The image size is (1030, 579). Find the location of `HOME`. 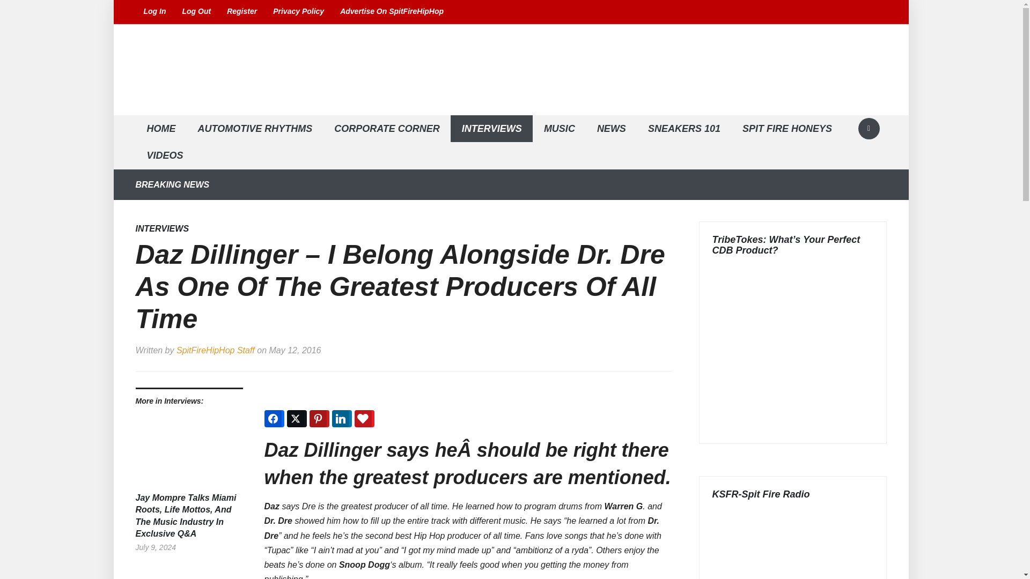

HOME is located at coordinates (160, 129).